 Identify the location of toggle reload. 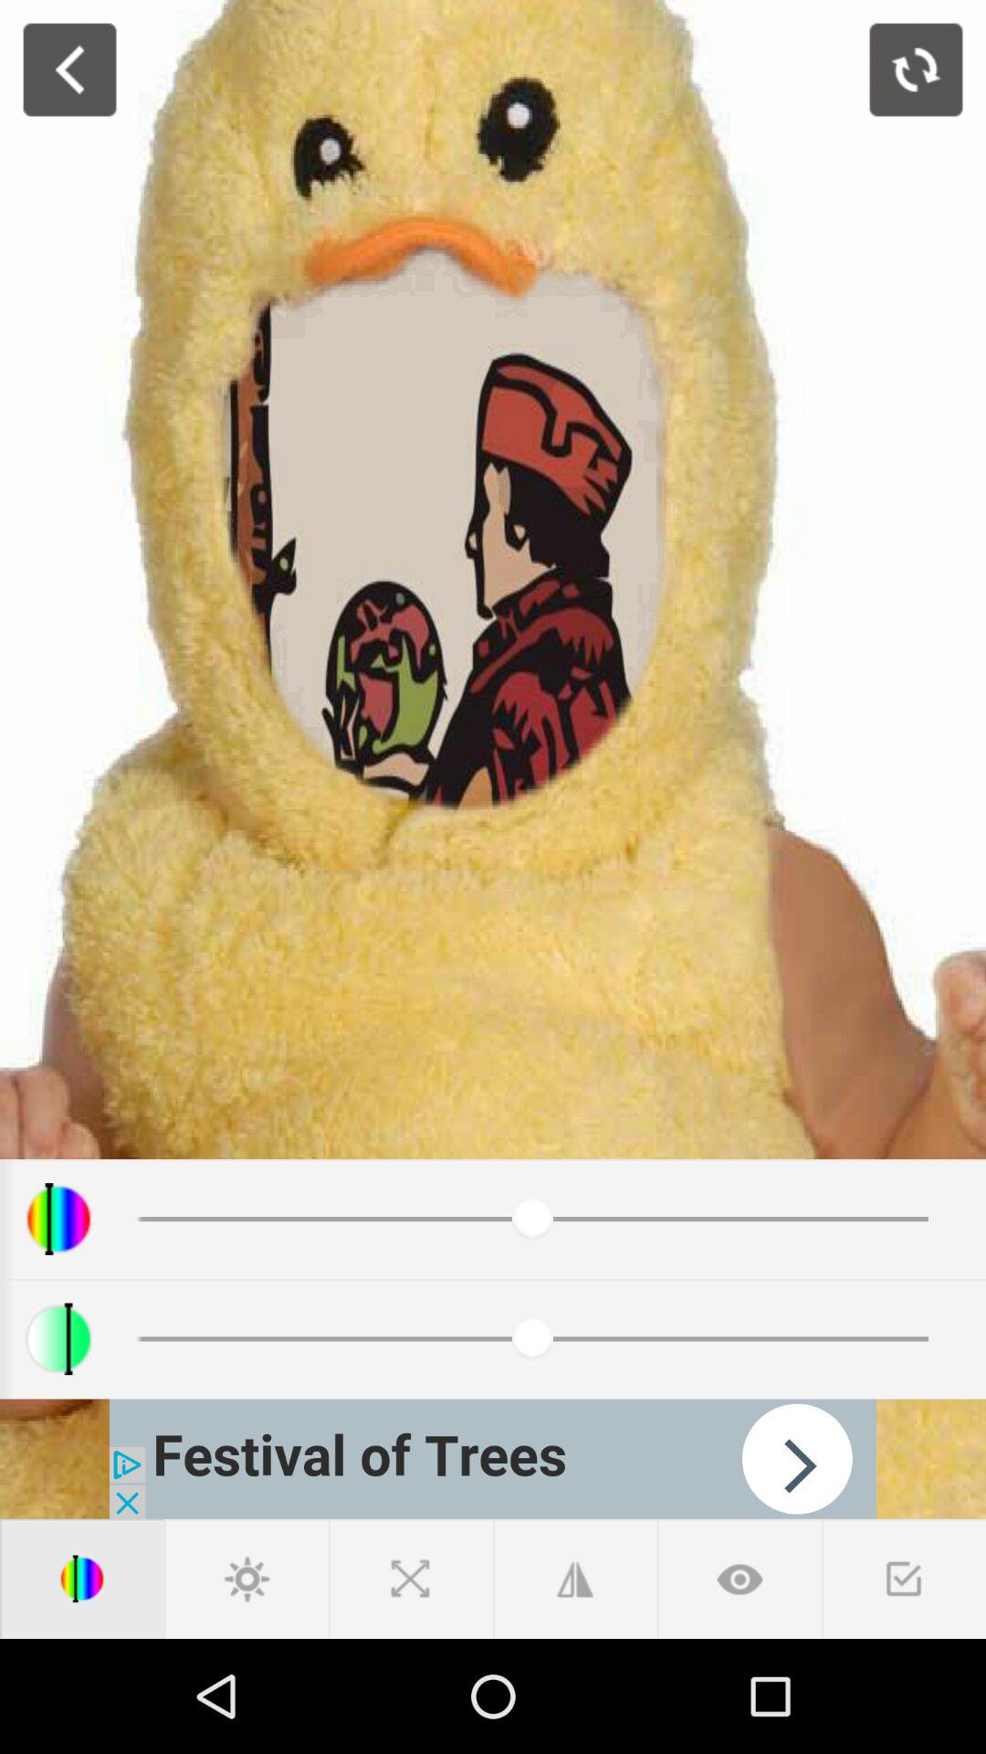
(917, 69).